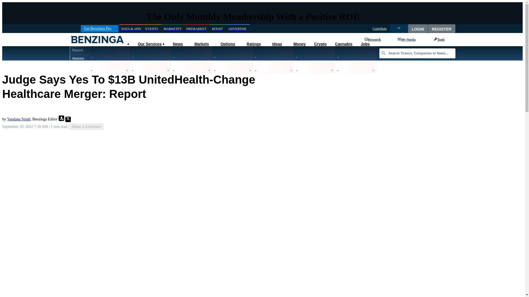 The image size is (529, 297). I want to click on ADVERTISE, so click(238, 29).